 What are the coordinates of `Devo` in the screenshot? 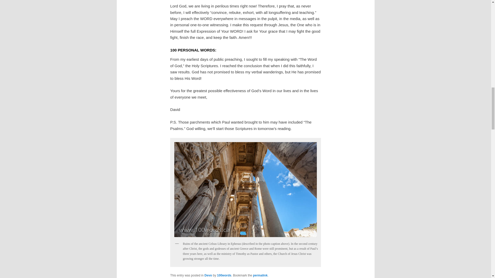 It's located at (208, 275).